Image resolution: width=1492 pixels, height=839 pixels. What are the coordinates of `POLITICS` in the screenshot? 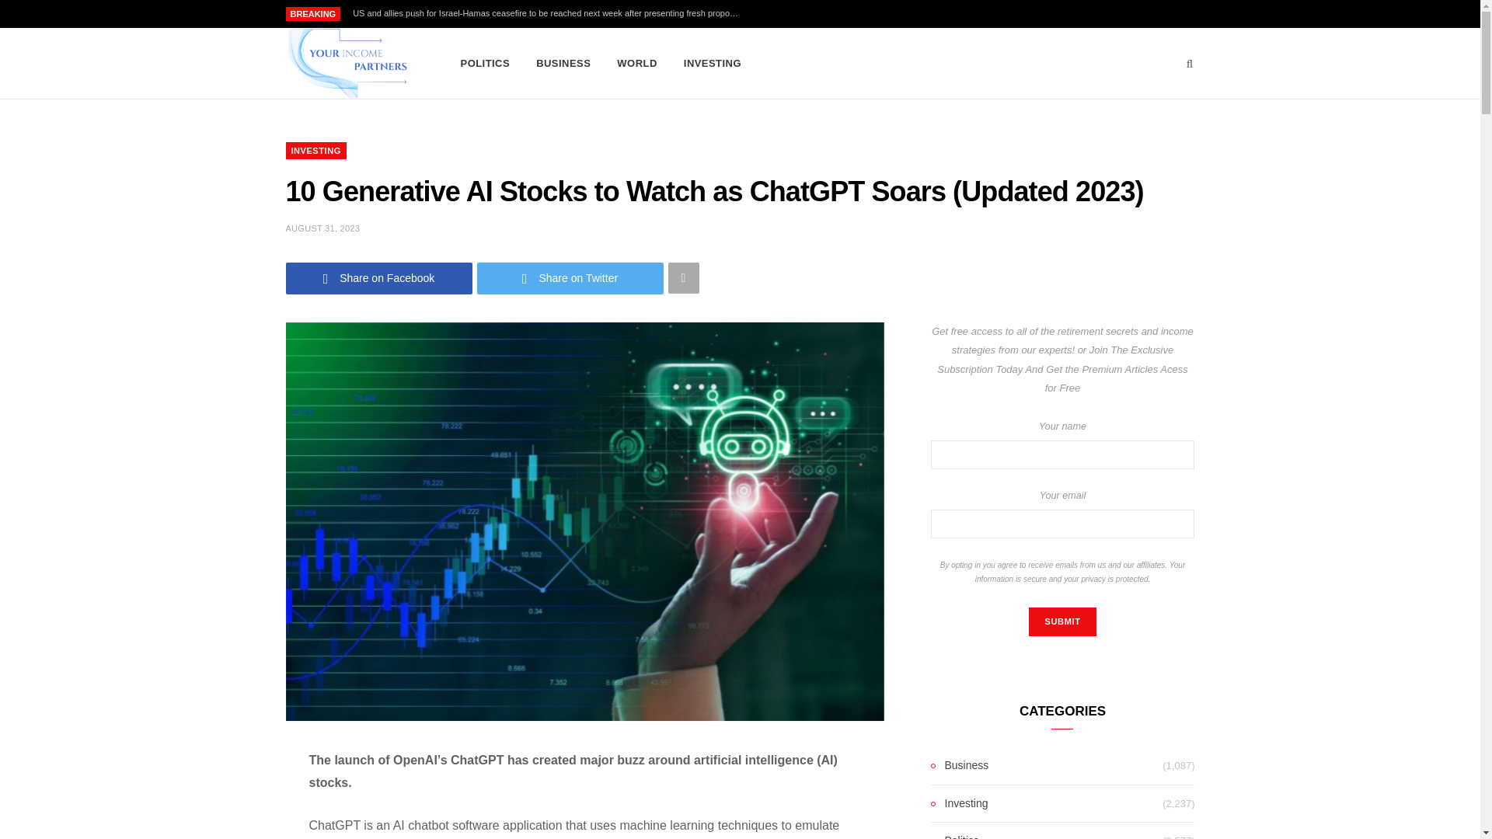 It's located at (485, 64).